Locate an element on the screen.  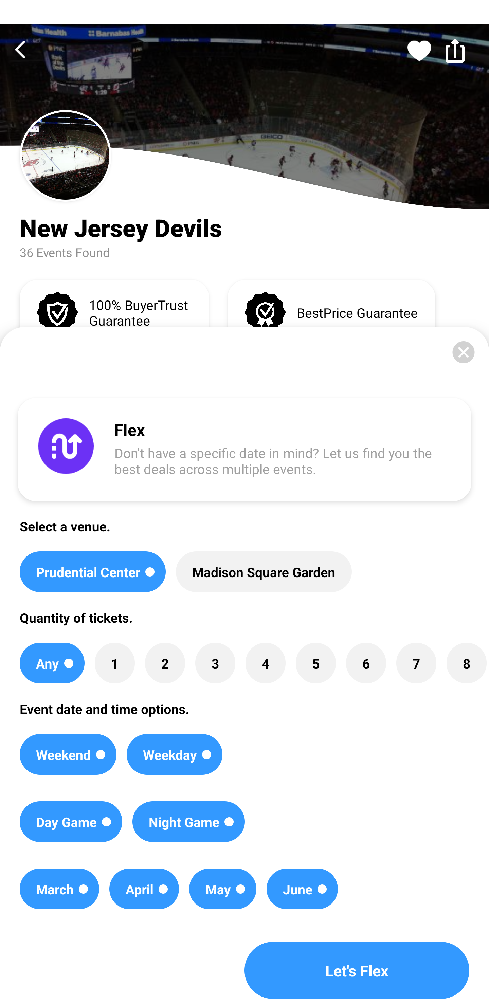
5 is located at coordinates (316, 663).